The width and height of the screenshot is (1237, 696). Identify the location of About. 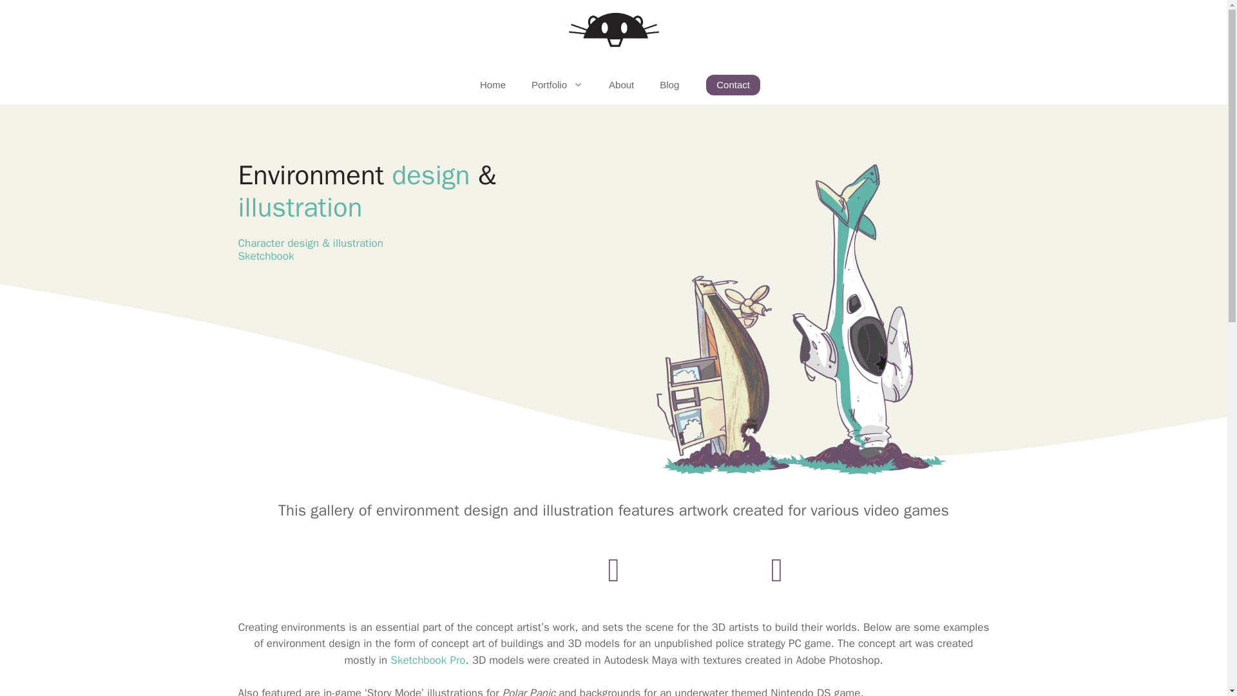
(621, 85).